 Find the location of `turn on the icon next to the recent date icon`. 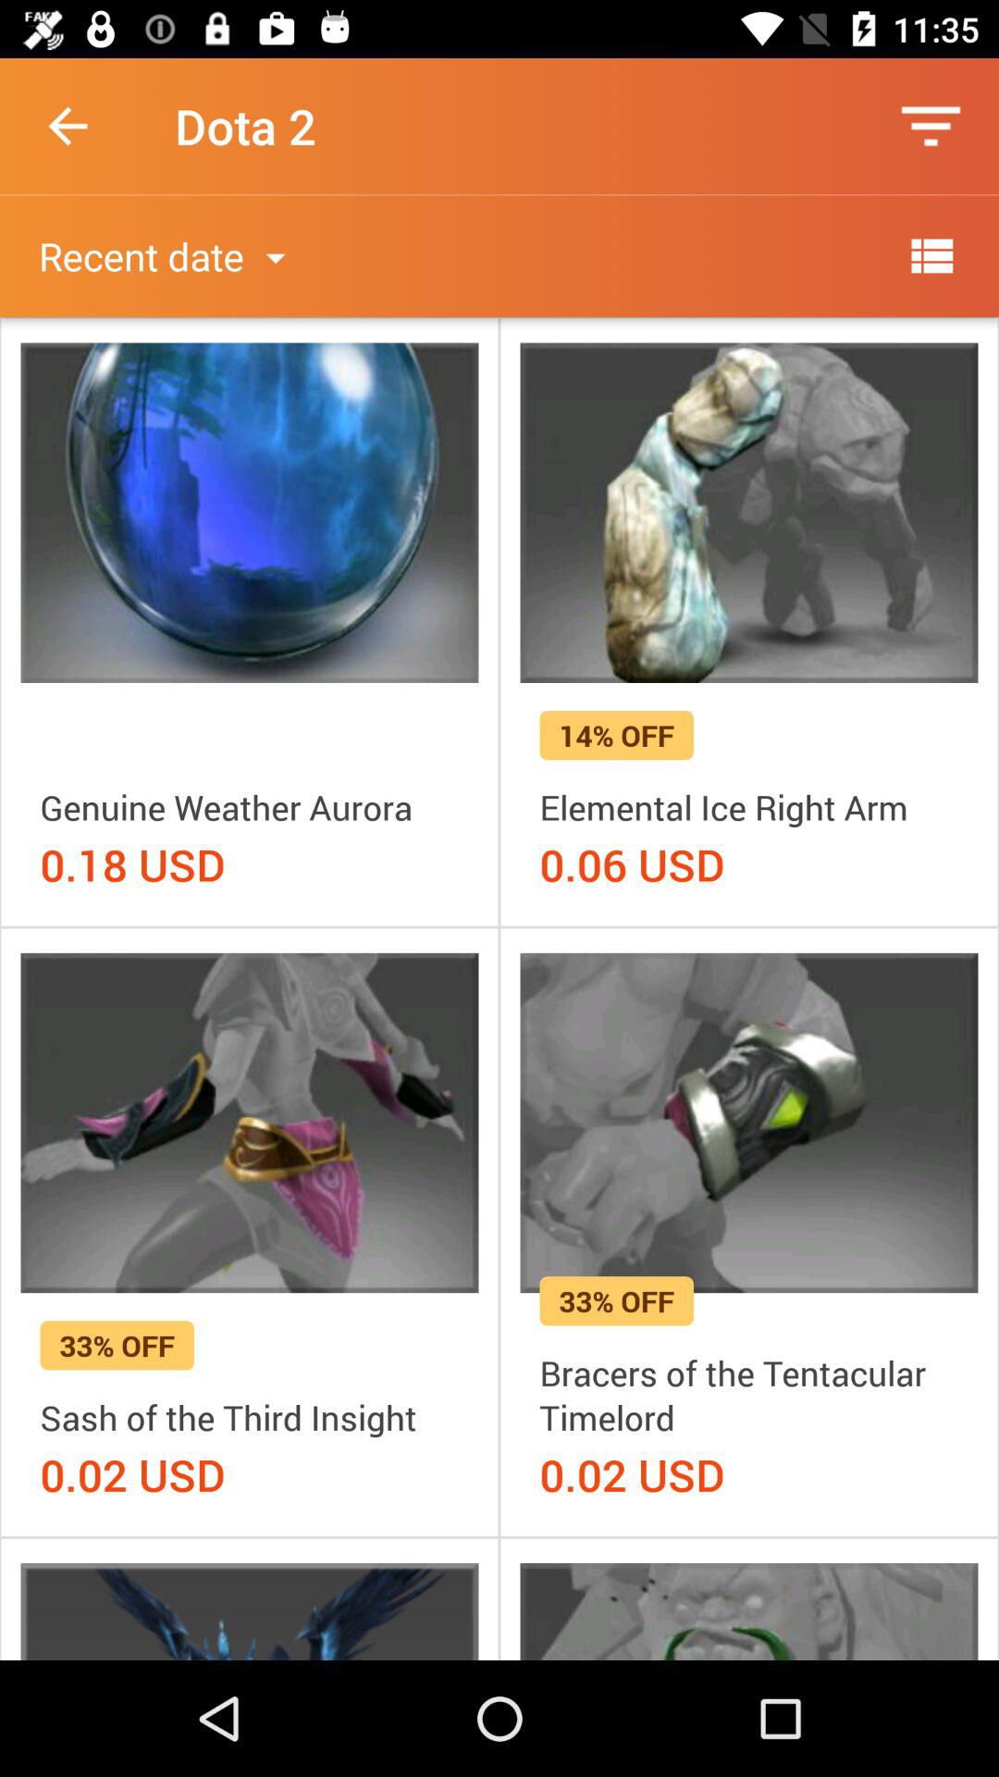

turn on the icon next to the recent date icon is located at coordinates (931, 255).